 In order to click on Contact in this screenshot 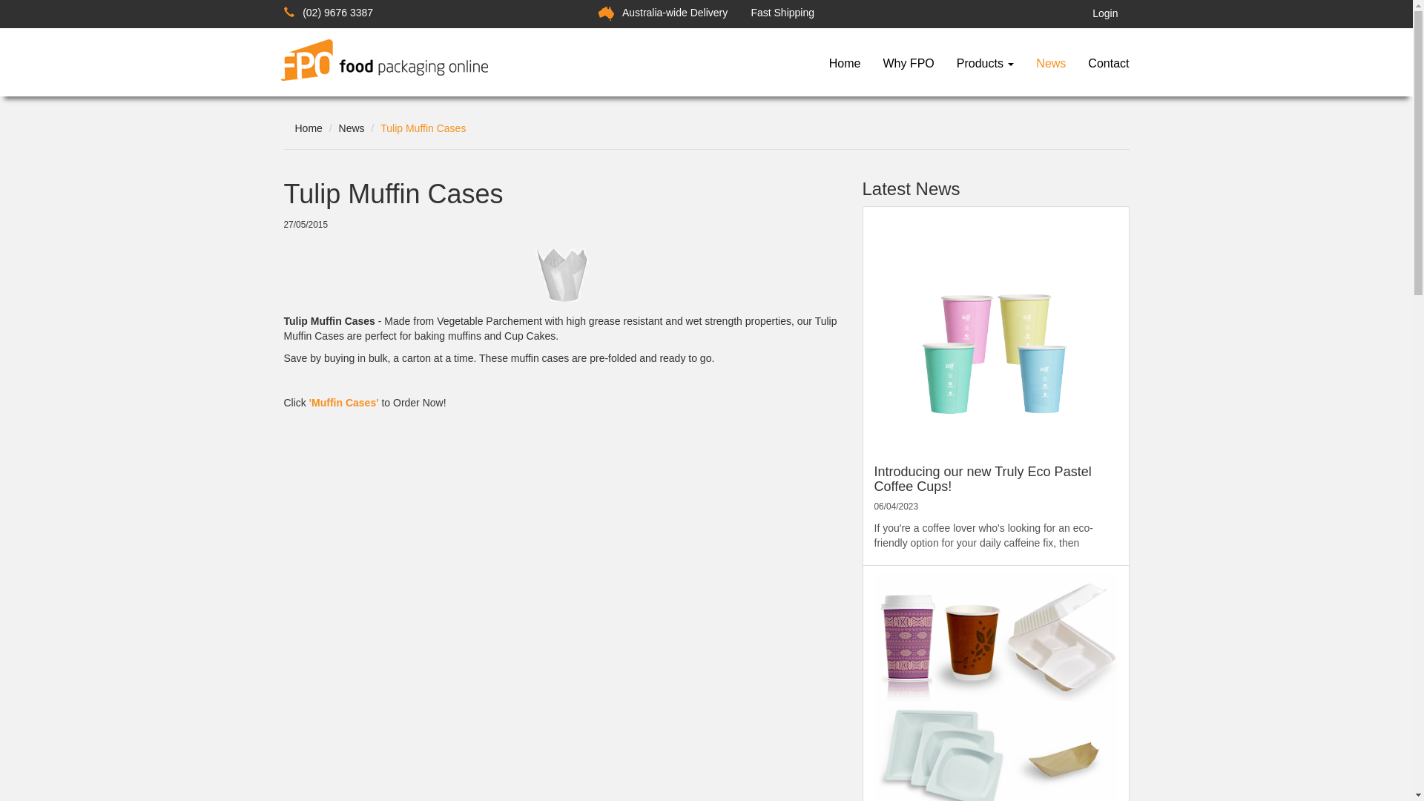, I will do `click(1108, 64)`.